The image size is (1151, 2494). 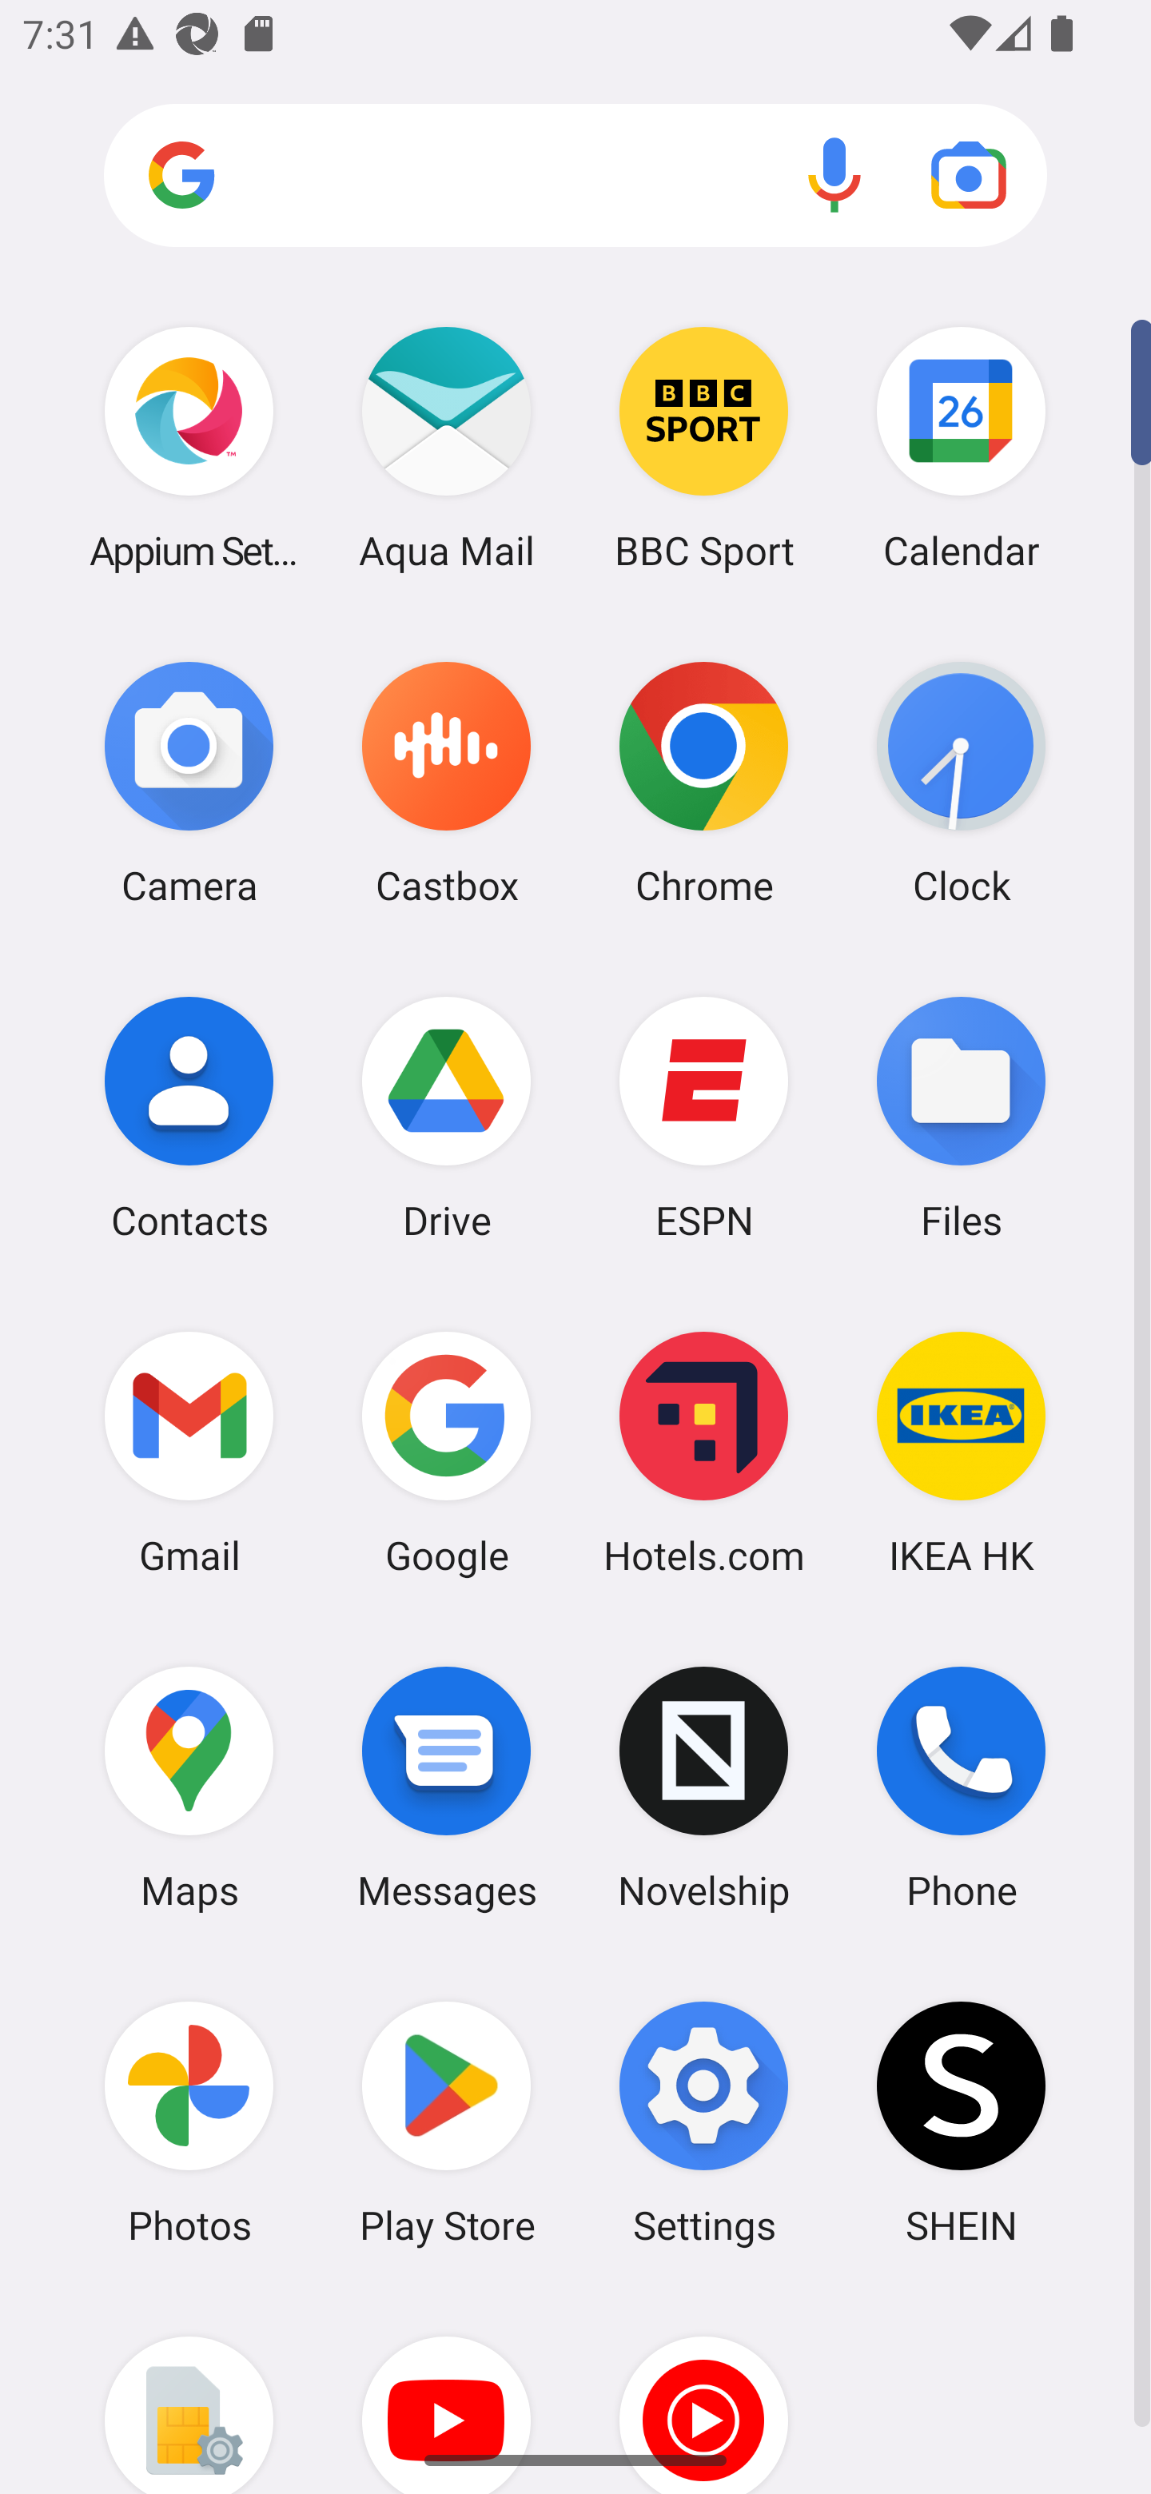 I want to click on Appium Settings, so click(x=189, y=448).